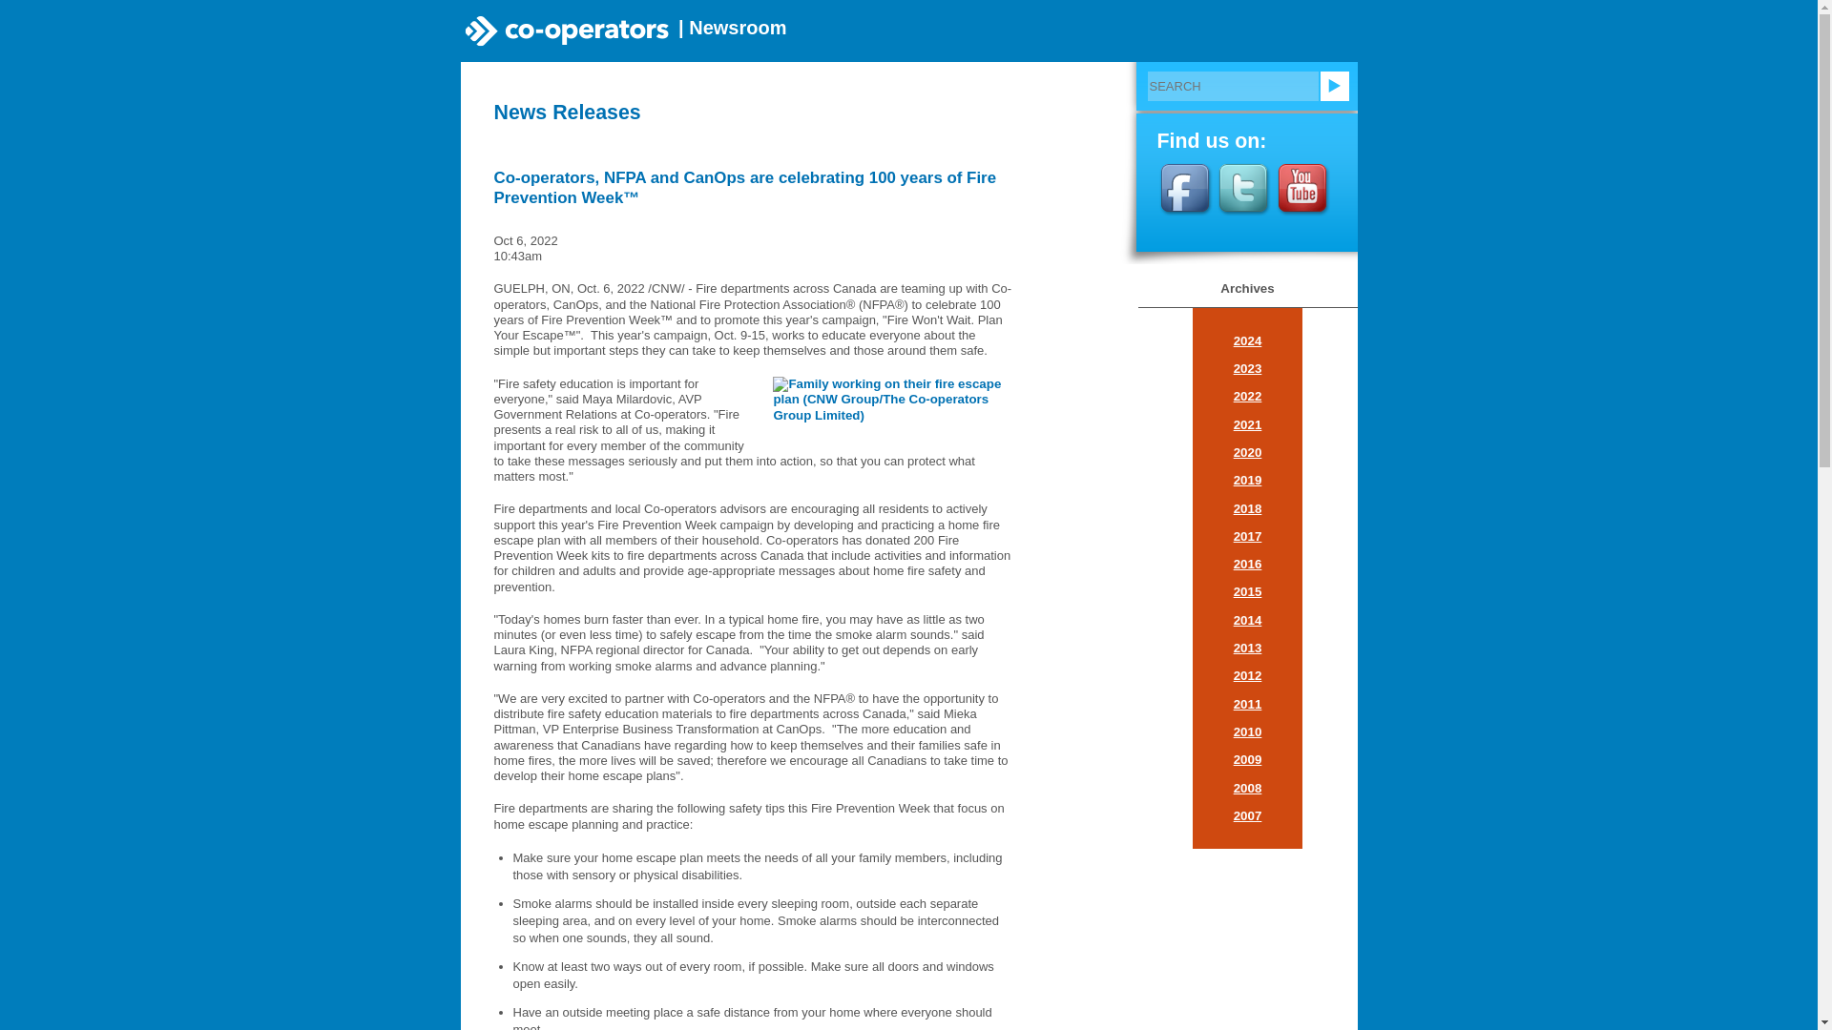 This screenshot has width=1832, height=1030. Describe the element at coordinates (1247, 759) in the screenshot. I see `2009` at that location.